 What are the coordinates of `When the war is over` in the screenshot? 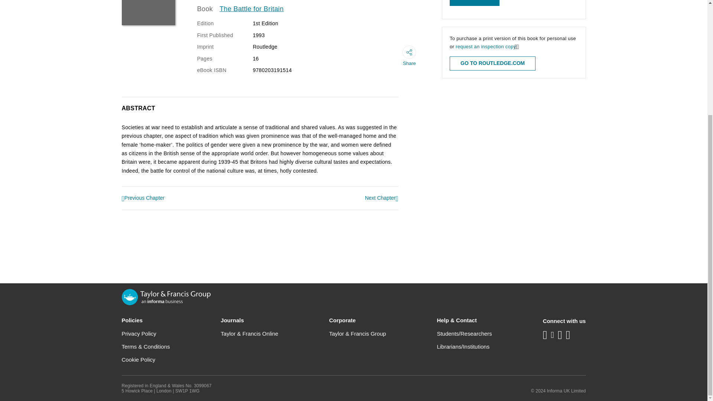 It's located at (382, 198).